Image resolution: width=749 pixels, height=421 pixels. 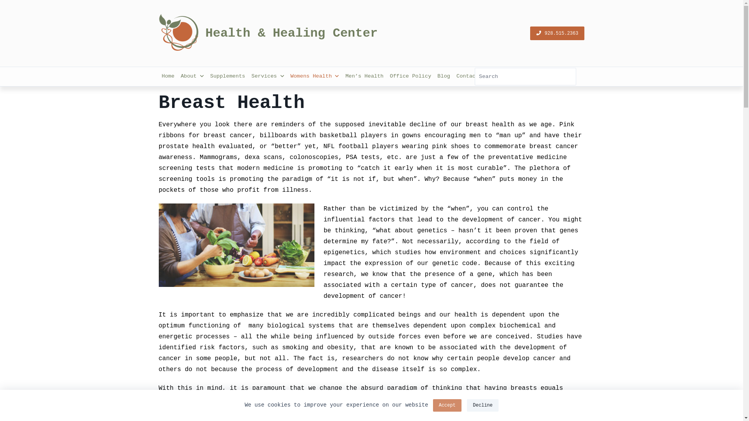 I want to click on Decline, so click(x=483, y=405).